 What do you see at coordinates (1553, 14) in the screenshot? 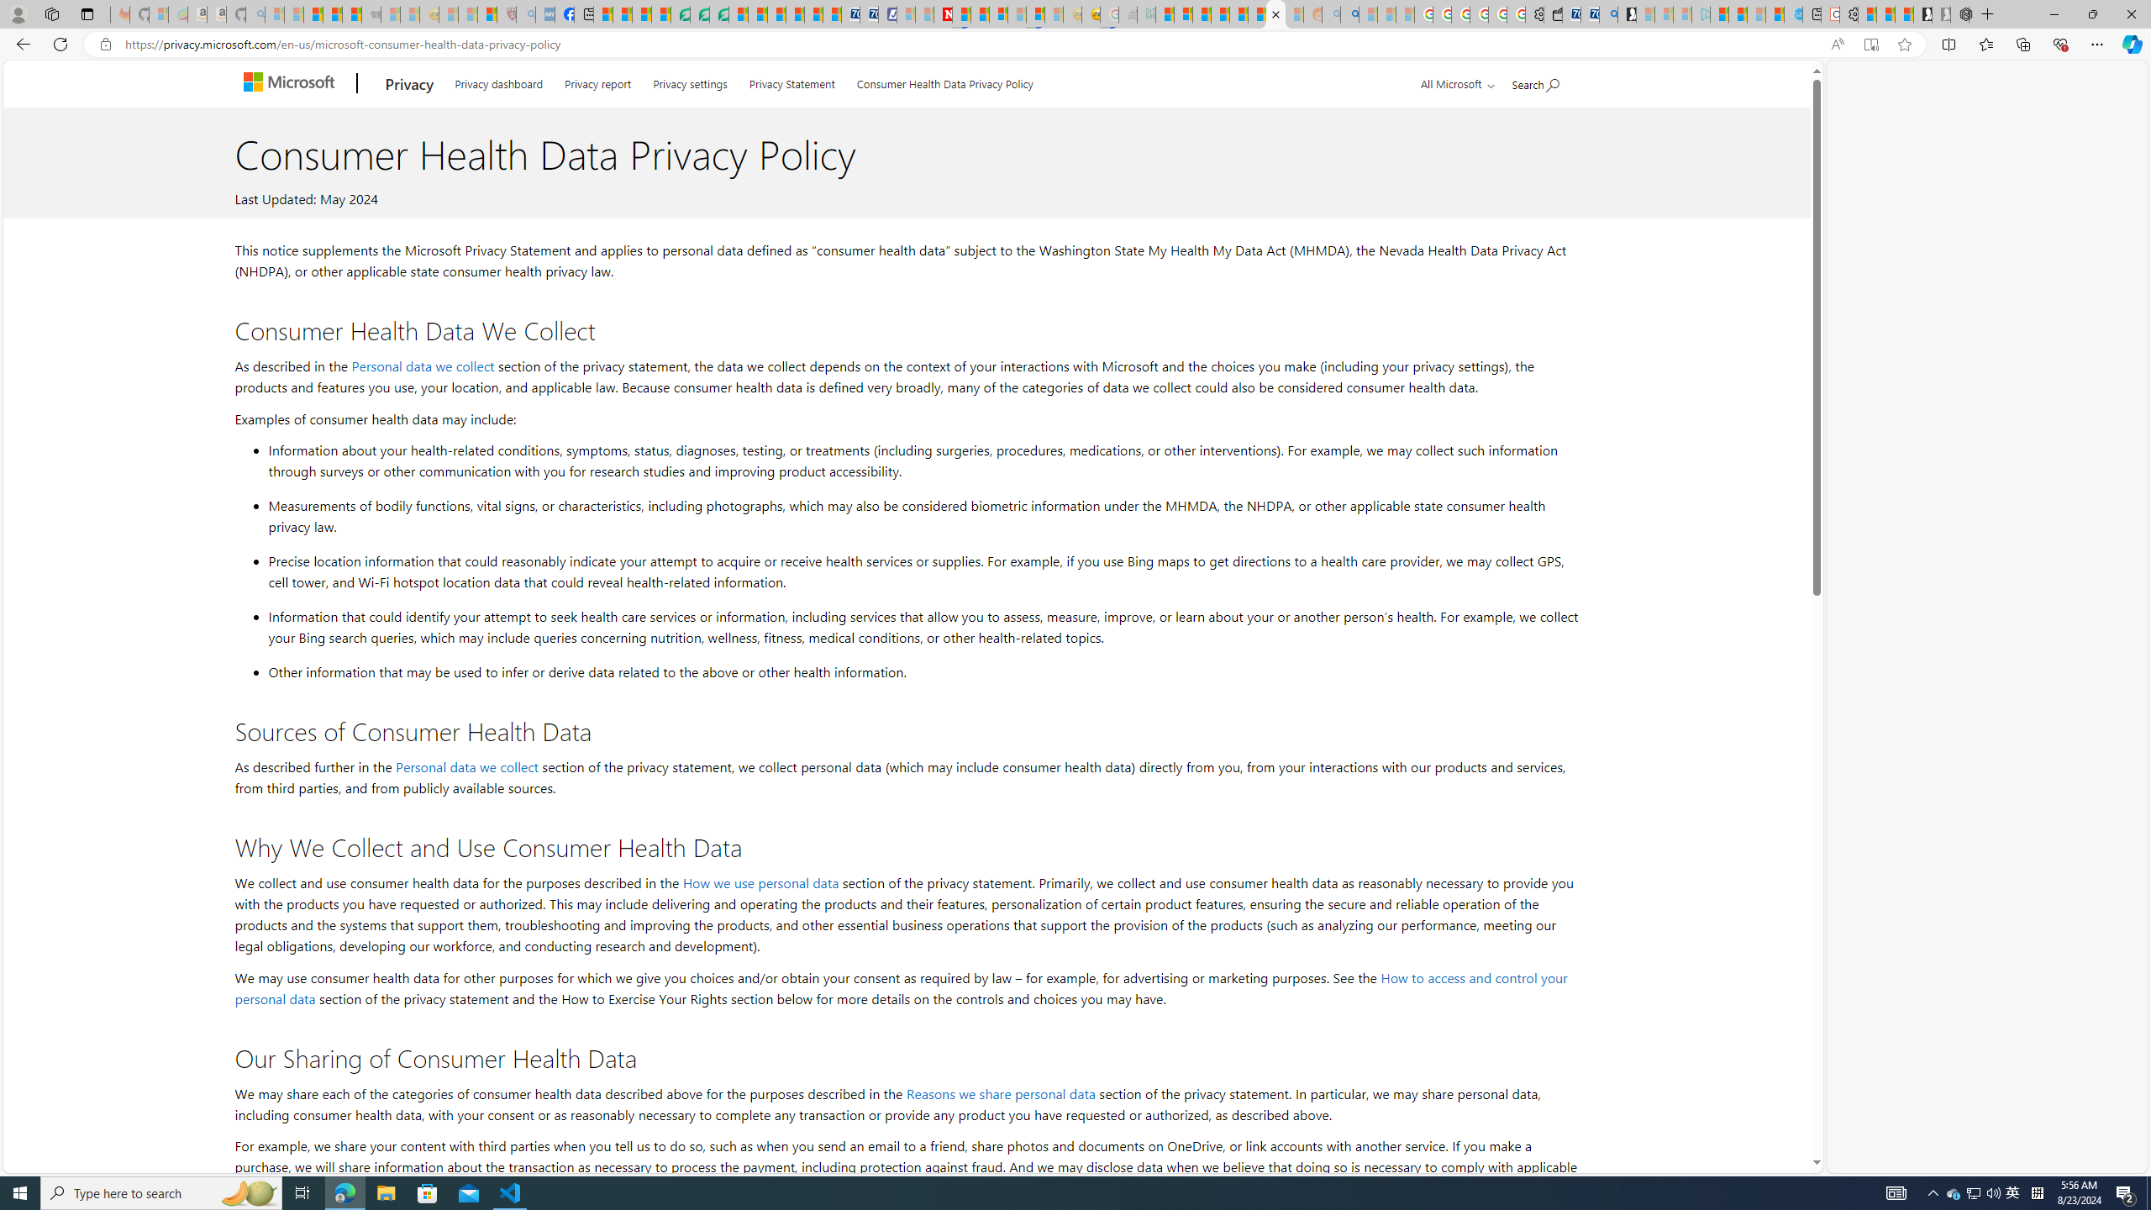
I see `Wallet` at bounding box center [1553, 14].